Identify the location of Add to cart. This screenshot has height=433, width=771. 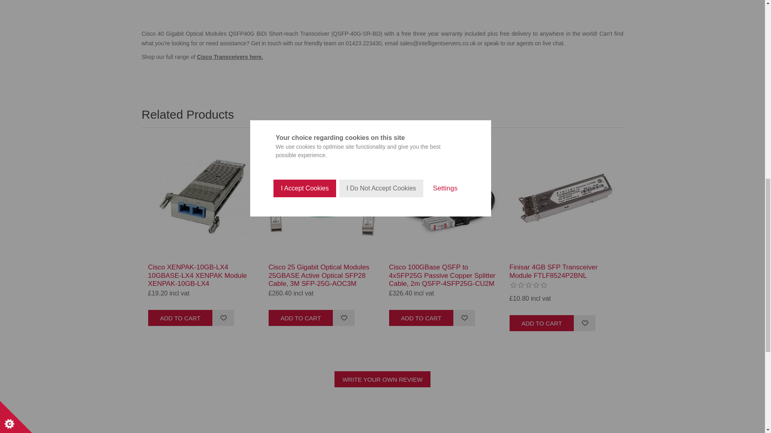
(300, 318).